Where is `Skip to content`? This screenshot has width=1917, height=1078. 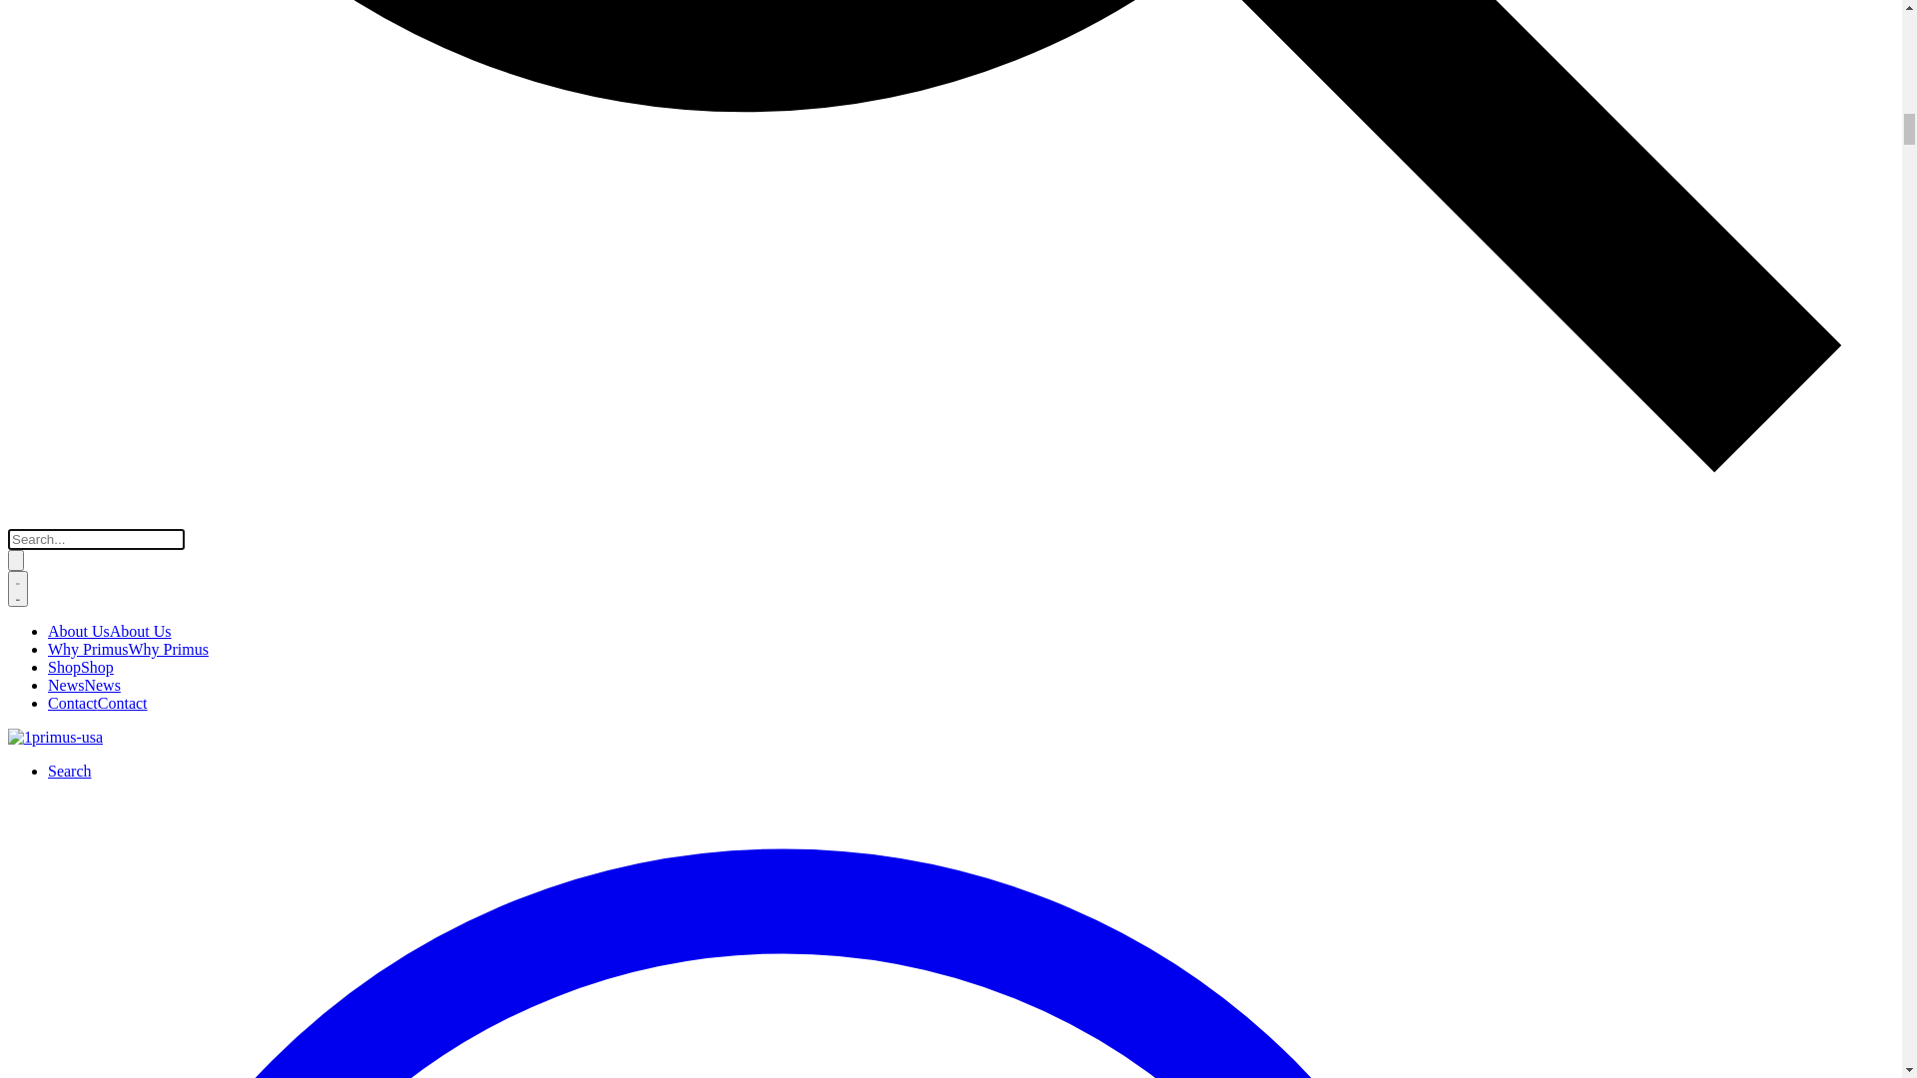
Skip to content is located at coordinates (56, 16).